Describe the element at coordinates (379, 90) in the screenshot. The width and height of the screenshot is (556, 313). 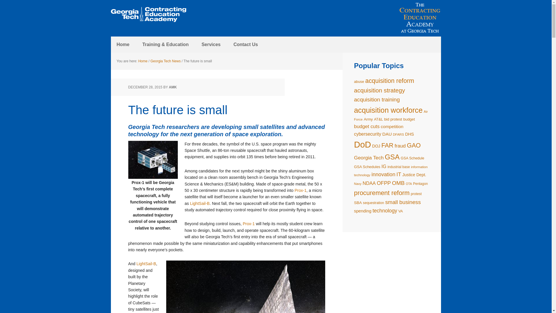
I see `acquisition strategy` at that location.